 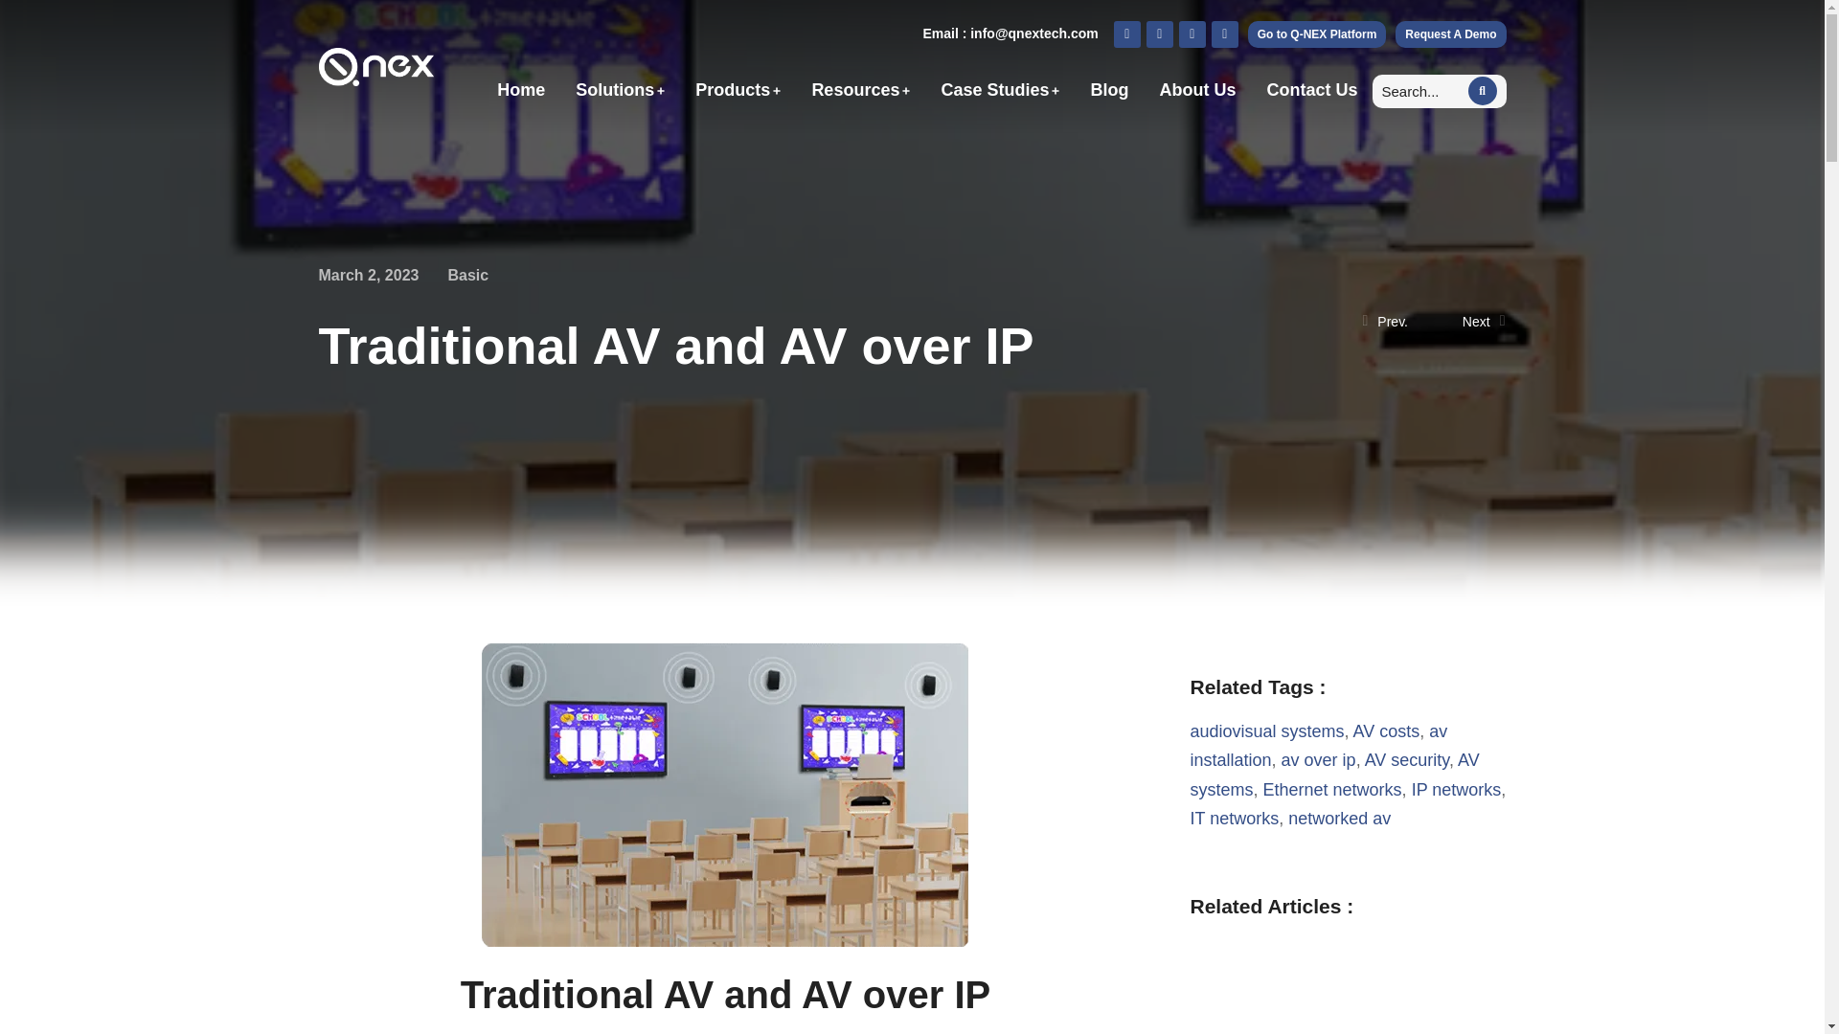 I want to click on Home, so click(x=520, y=90).